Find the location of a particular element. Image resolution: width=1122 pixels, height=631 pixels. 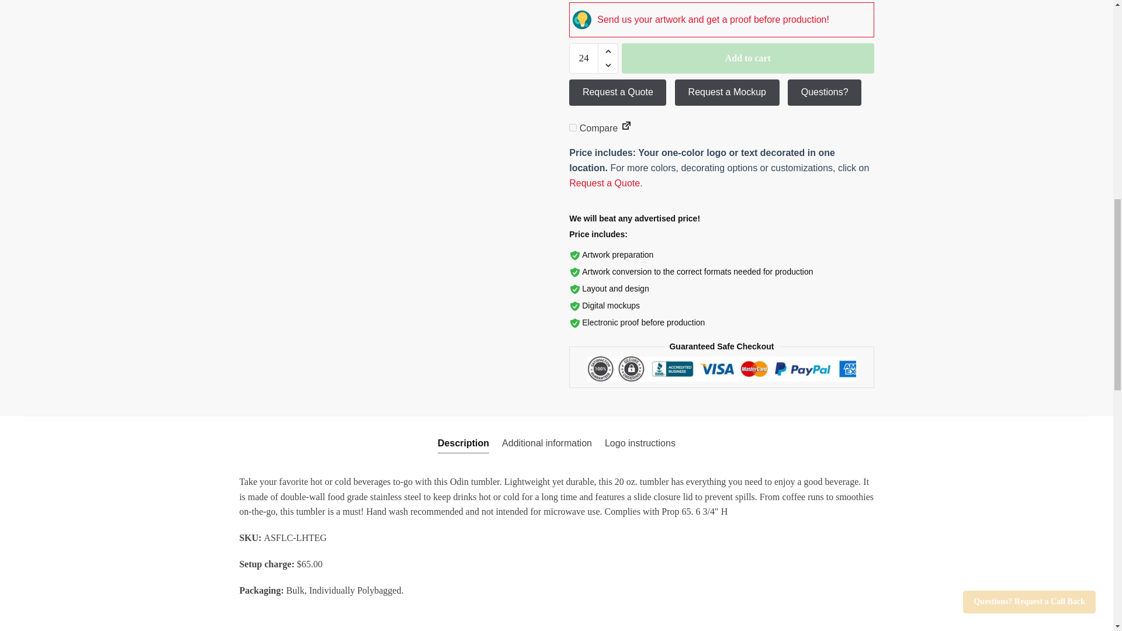

on is located at coordinates (573, 127).